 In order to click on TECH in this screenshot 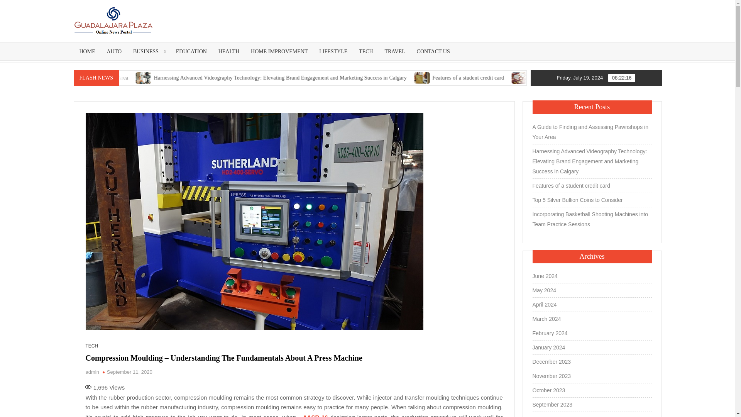, I will do `click(366, 51)`.